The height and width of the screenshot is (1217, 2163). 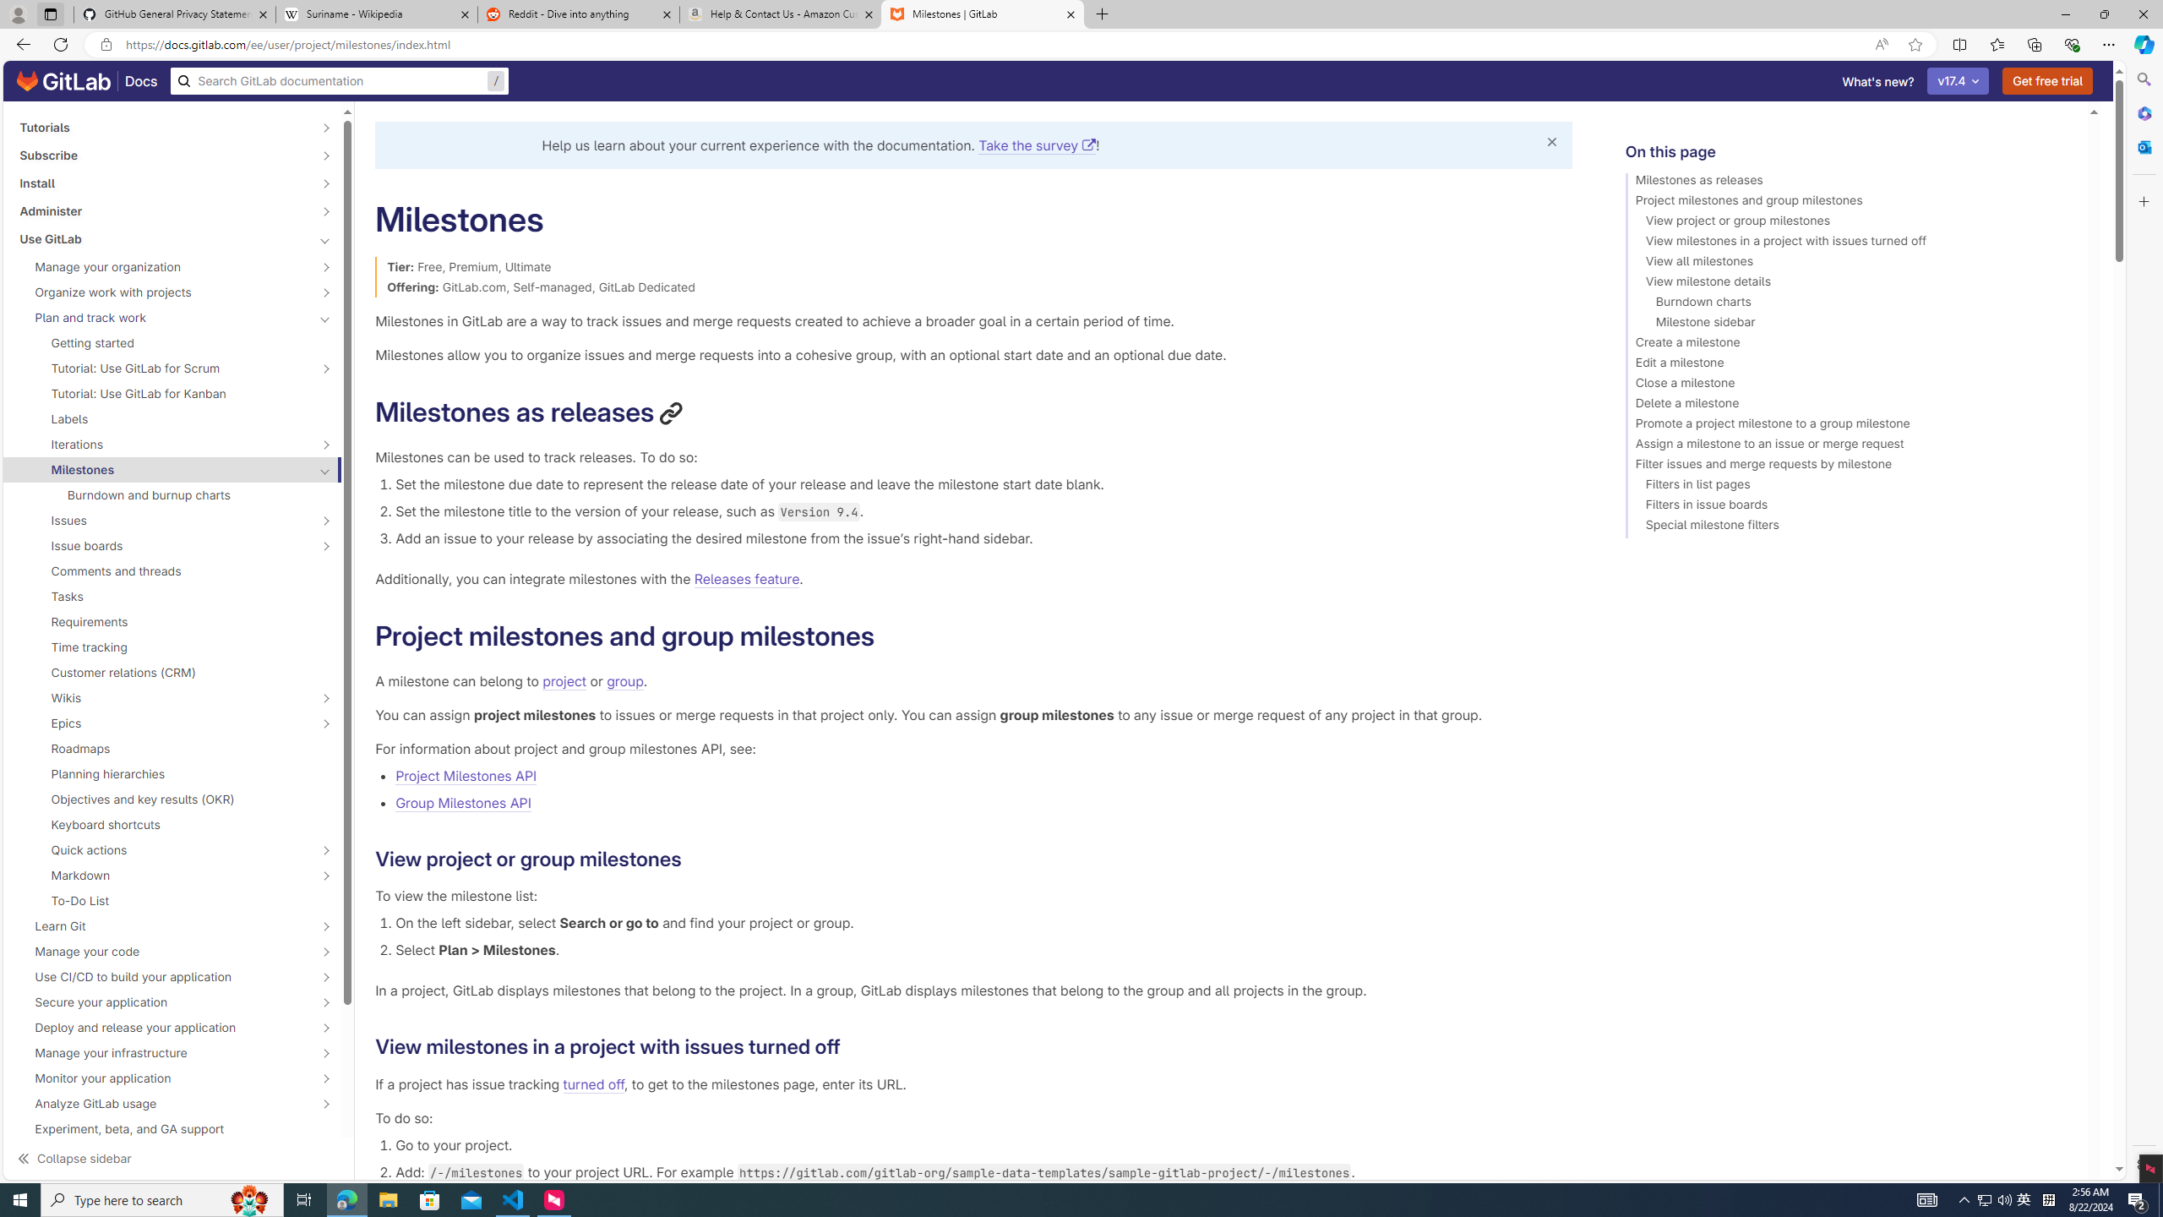 What do you see at coordinates (163, 520) in the screenshot?
I see `Issues` at bounding box center [163, 520].